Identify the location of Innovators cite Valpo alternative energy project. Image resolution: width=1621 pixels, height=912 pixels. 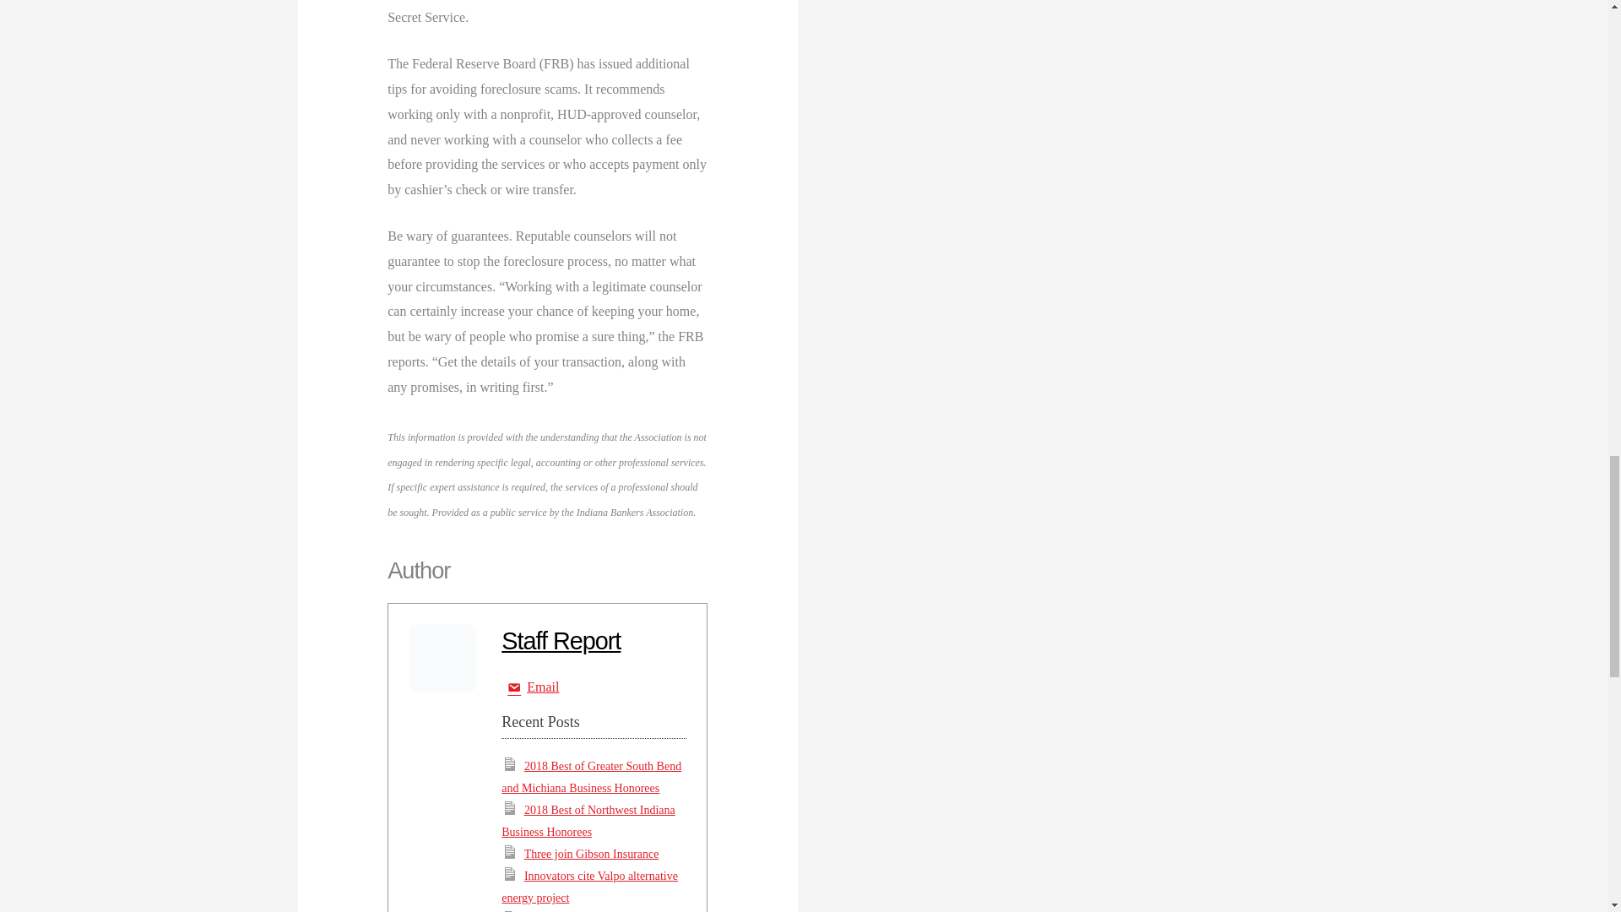
(589, 887).